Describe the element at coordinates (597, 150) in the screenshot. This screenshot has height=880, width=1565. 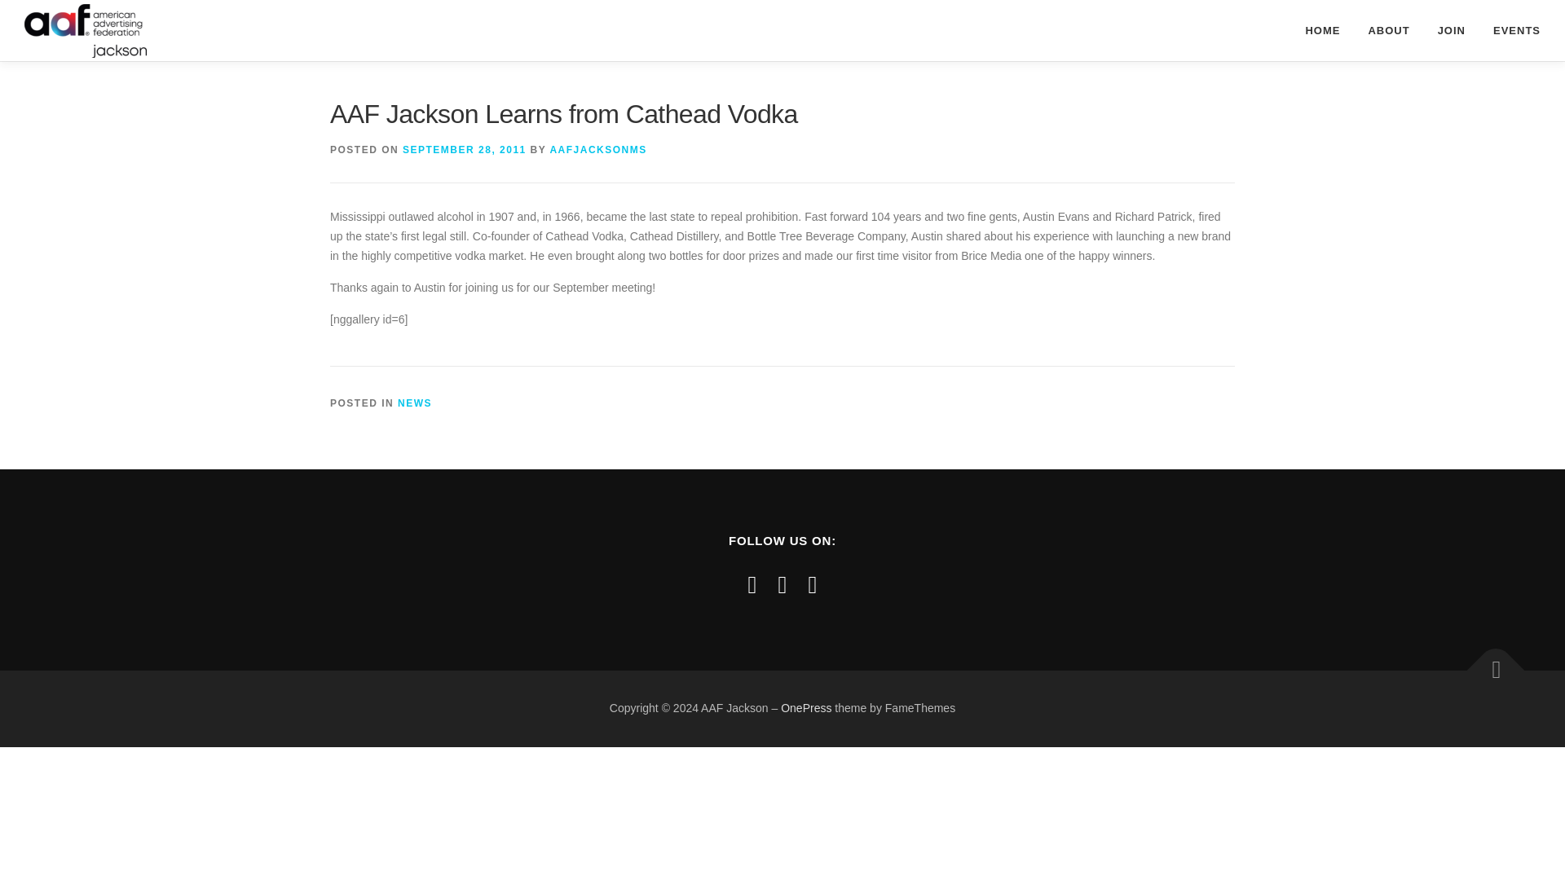
I see `AAFJACKSONMS` at that location.